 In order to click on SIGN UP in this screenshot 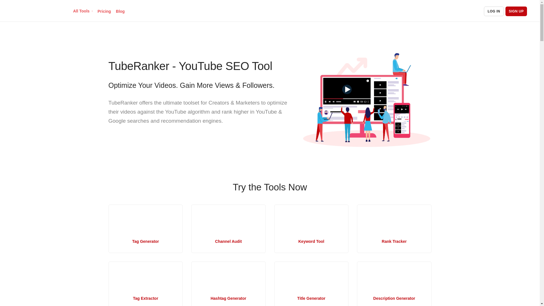, I will do `click(516, 11)`.